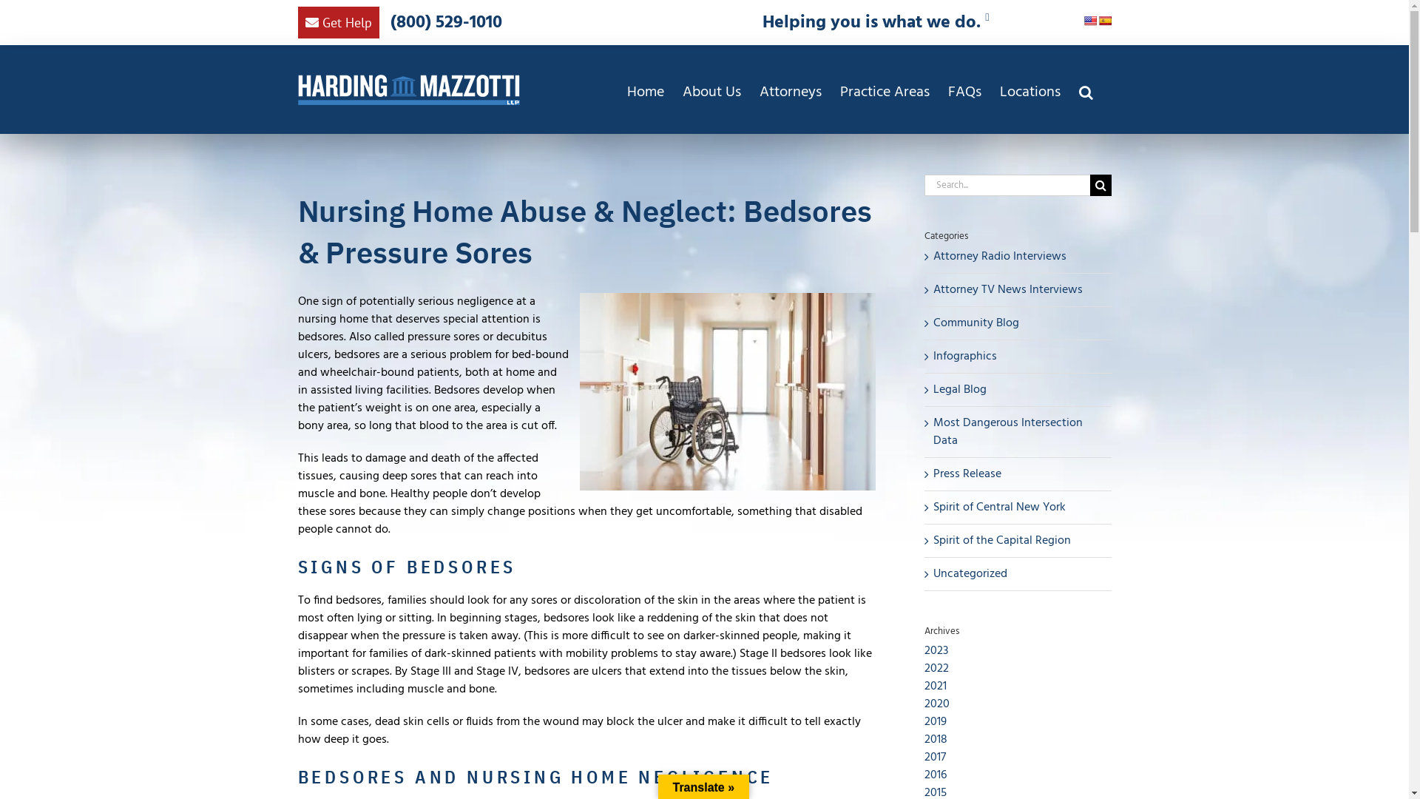  Describe the element at coordinates (728, 392) in the screenshot. I see `Nursing Home Abuse & Neglect` at that location.